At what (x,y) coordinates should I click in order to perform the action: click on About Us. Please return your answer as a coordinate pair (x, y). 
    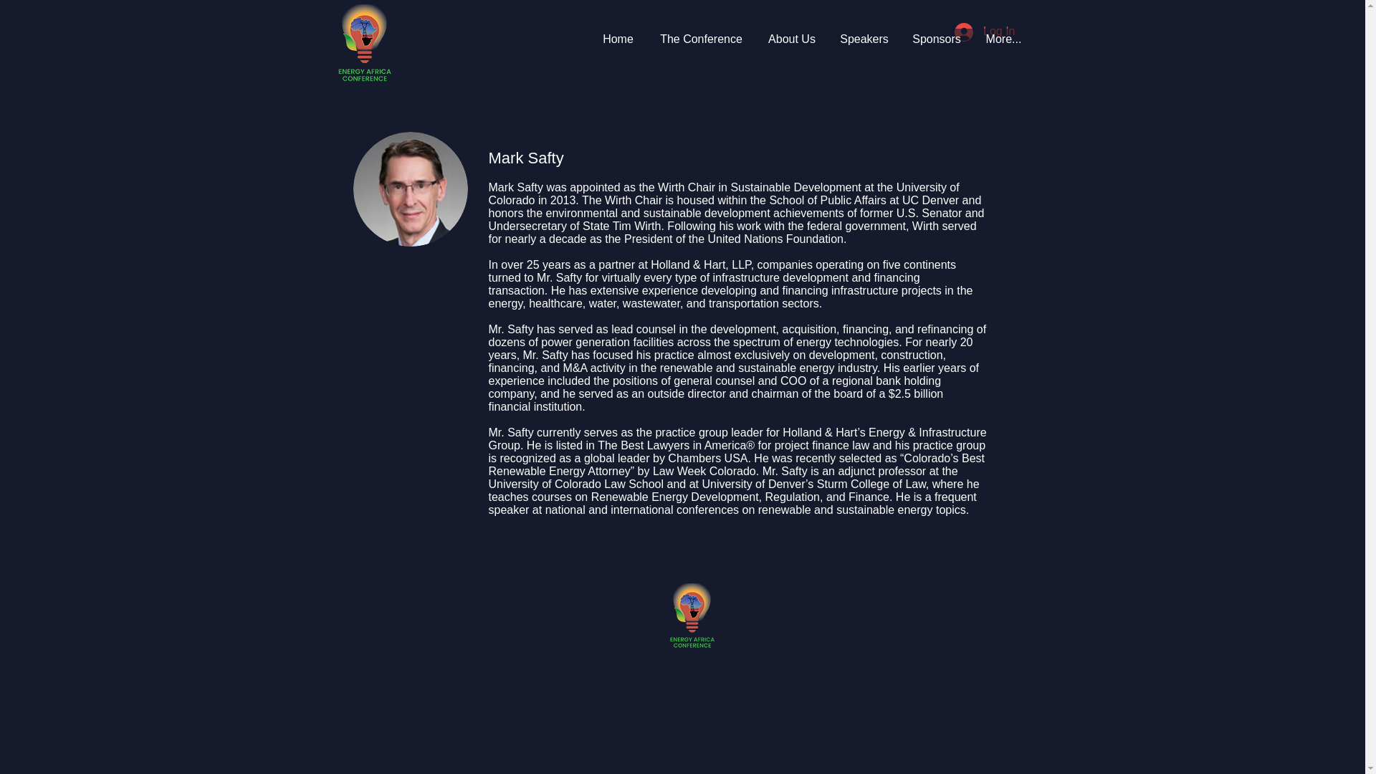
    Looking at the image, I should click on (791, 39).